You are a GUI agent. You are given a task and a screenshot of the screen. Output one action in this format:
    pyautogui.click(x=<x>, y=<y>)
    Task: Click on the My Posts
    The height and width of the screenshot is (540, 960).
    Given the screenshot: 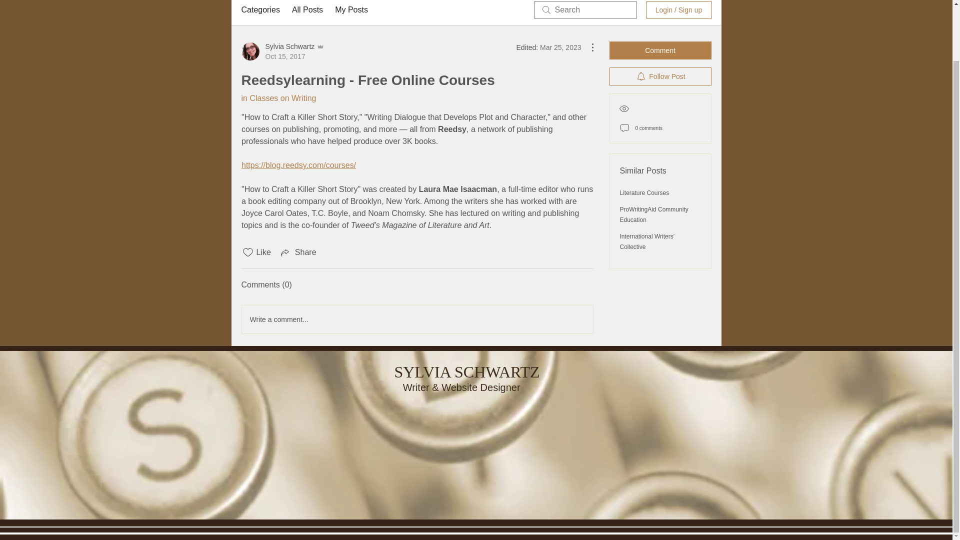 What is the action you would take?
    pyautogui.click(x=351, y=10)
    